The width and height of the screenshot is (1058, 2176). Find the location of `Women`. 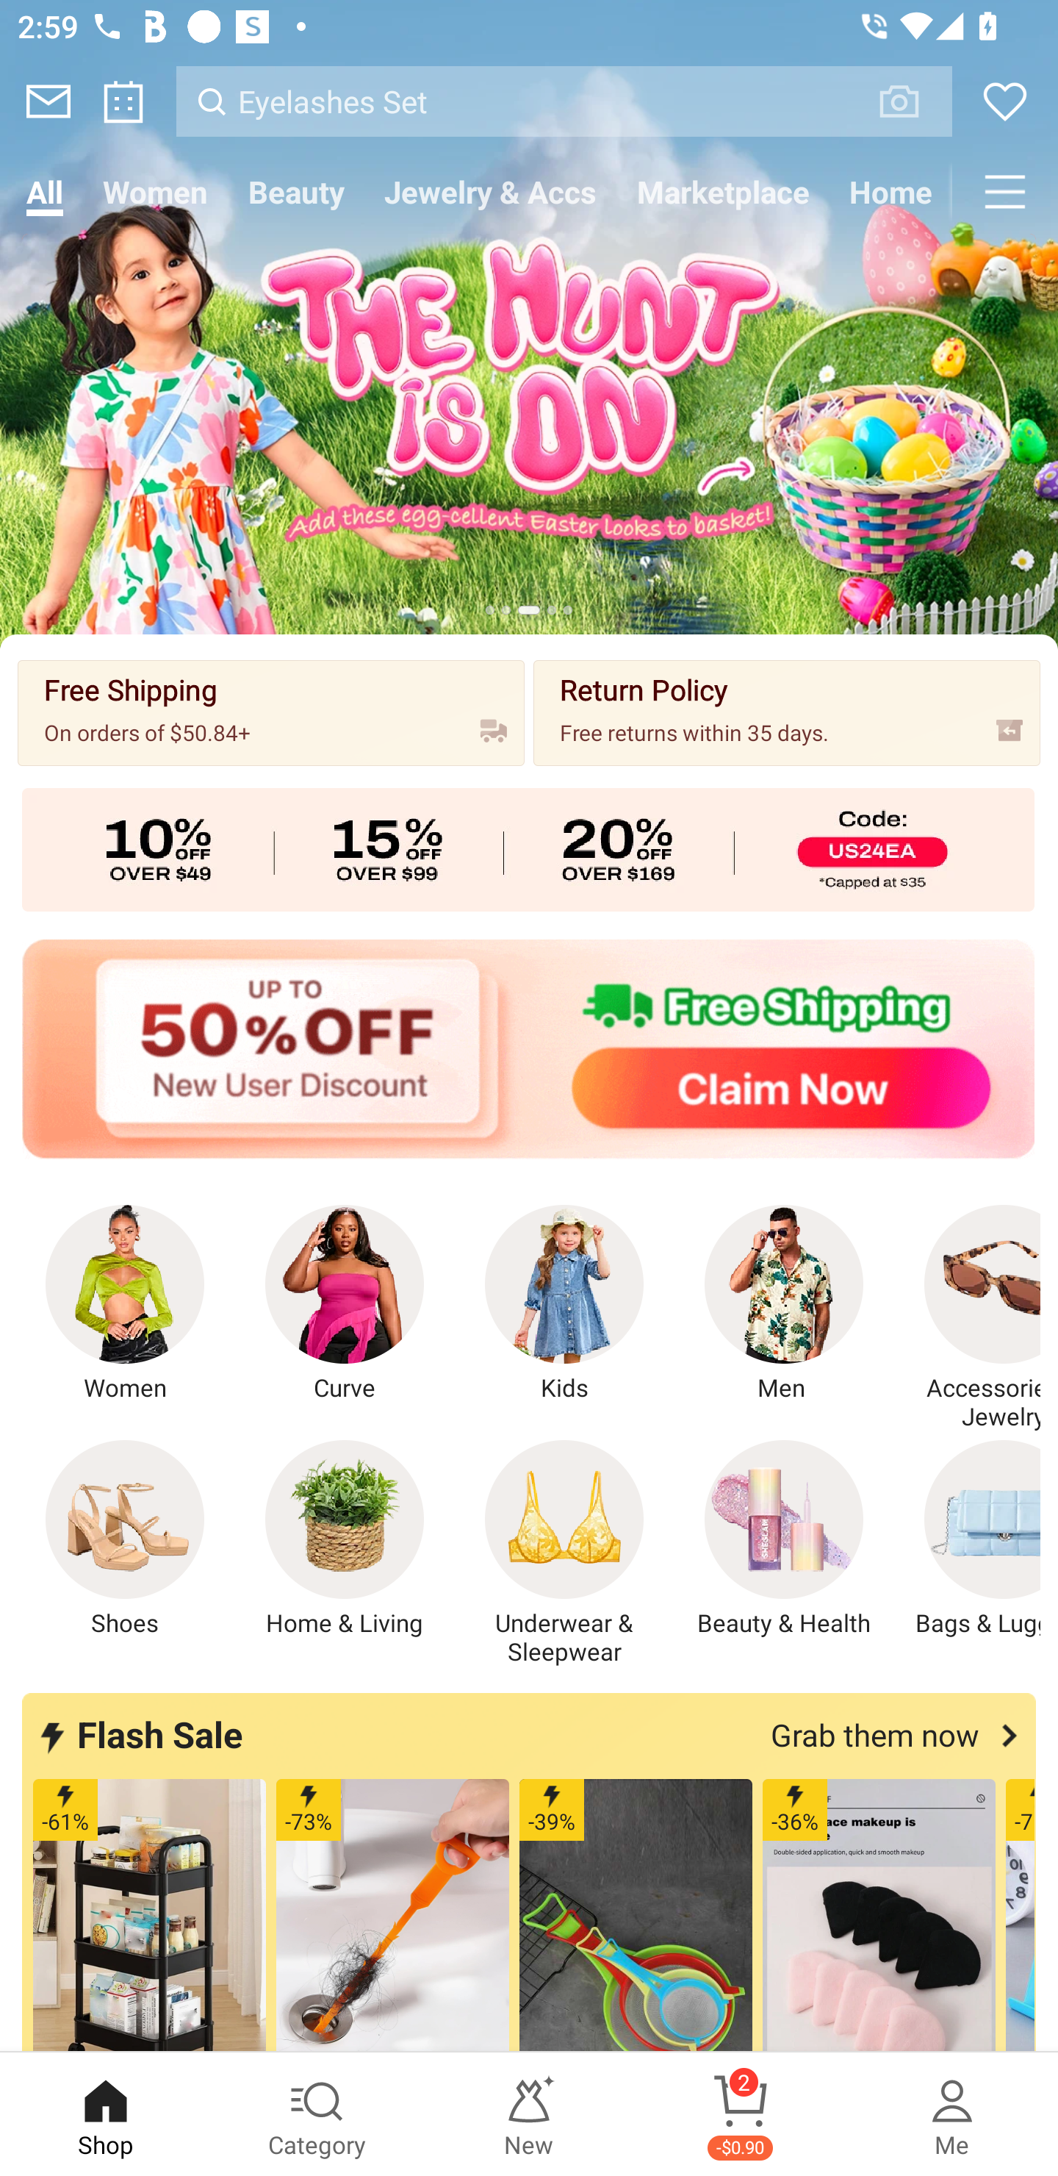

Women is located at coordinates (125, 1304).